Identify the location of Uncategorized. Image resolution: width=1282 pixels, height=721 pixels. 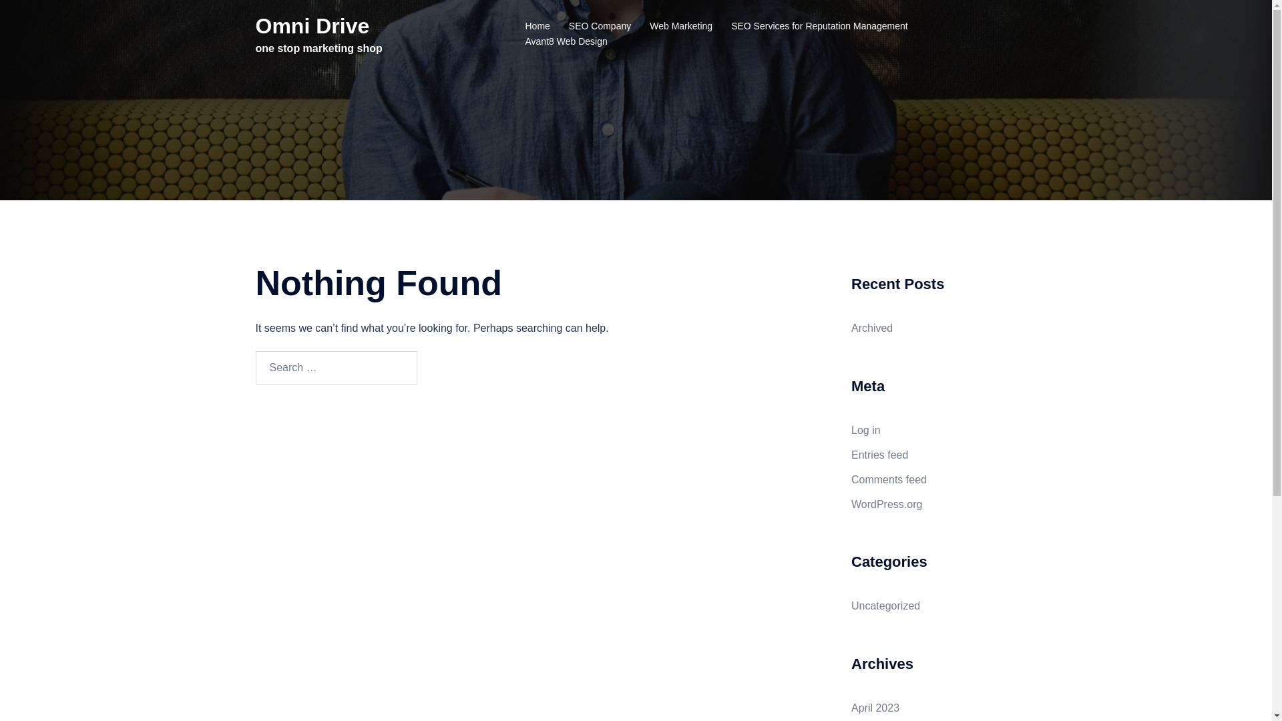
(885, 606).